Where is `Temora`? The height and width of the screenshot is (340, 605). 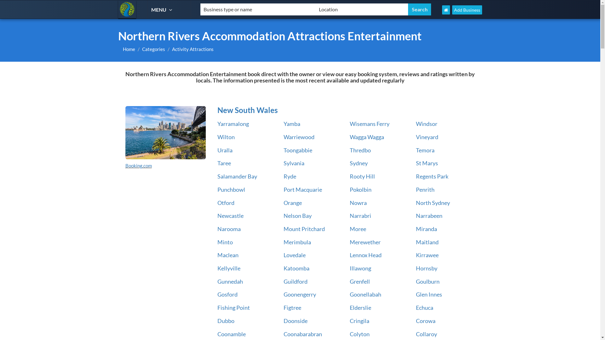 Temora is located at coordinates (425, 150).